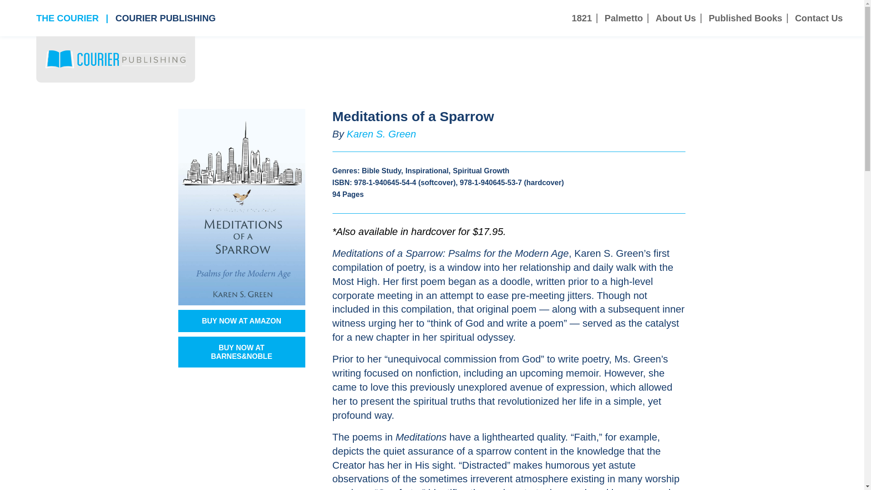  Describe the element at coordinates (745, 18) in the screenshot. I see `Published Books` at that location.